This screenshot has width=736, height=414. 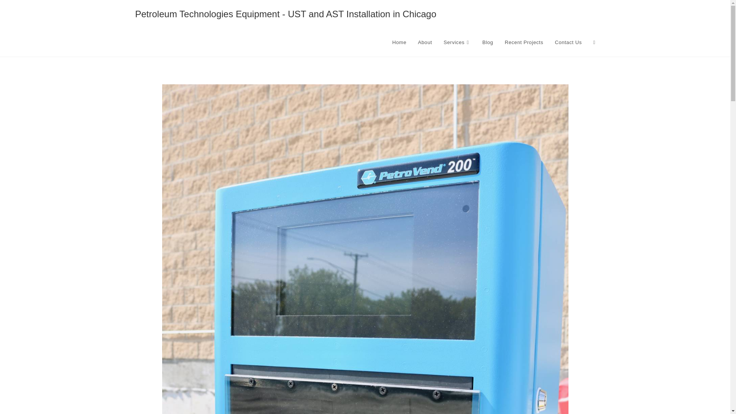 I want to click on Contact Us, so click(x=568, y=42).